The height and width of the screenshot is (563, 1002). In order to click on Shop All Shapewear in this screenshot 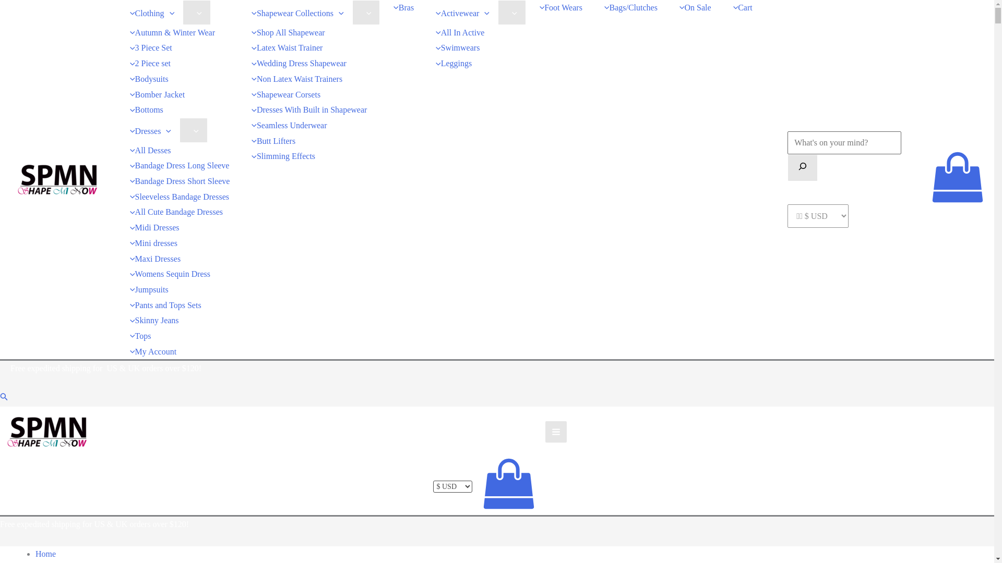, I will do `click(285, 32)`.